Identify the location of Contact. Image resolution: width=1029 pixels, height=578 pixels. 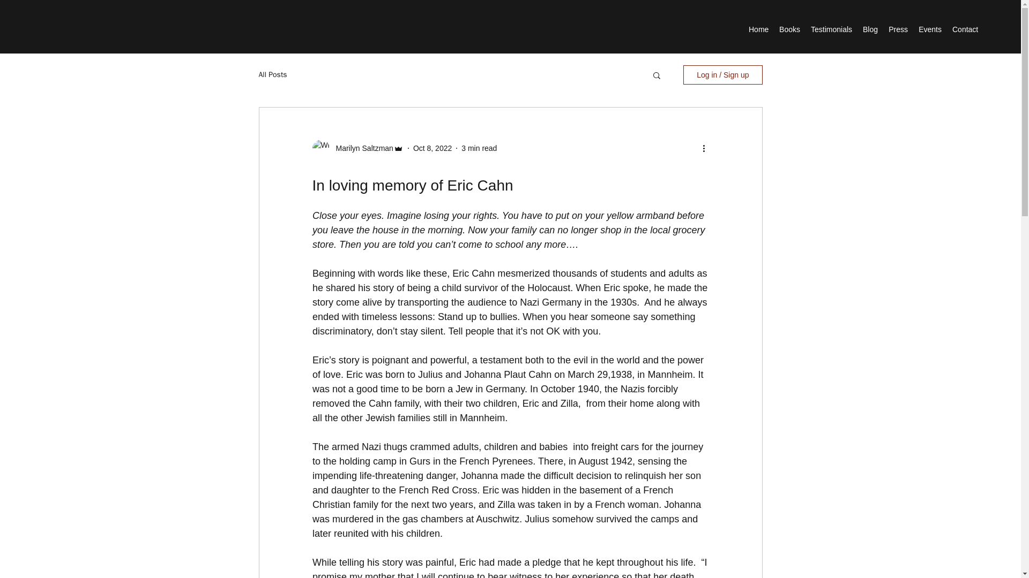
(965, 29).